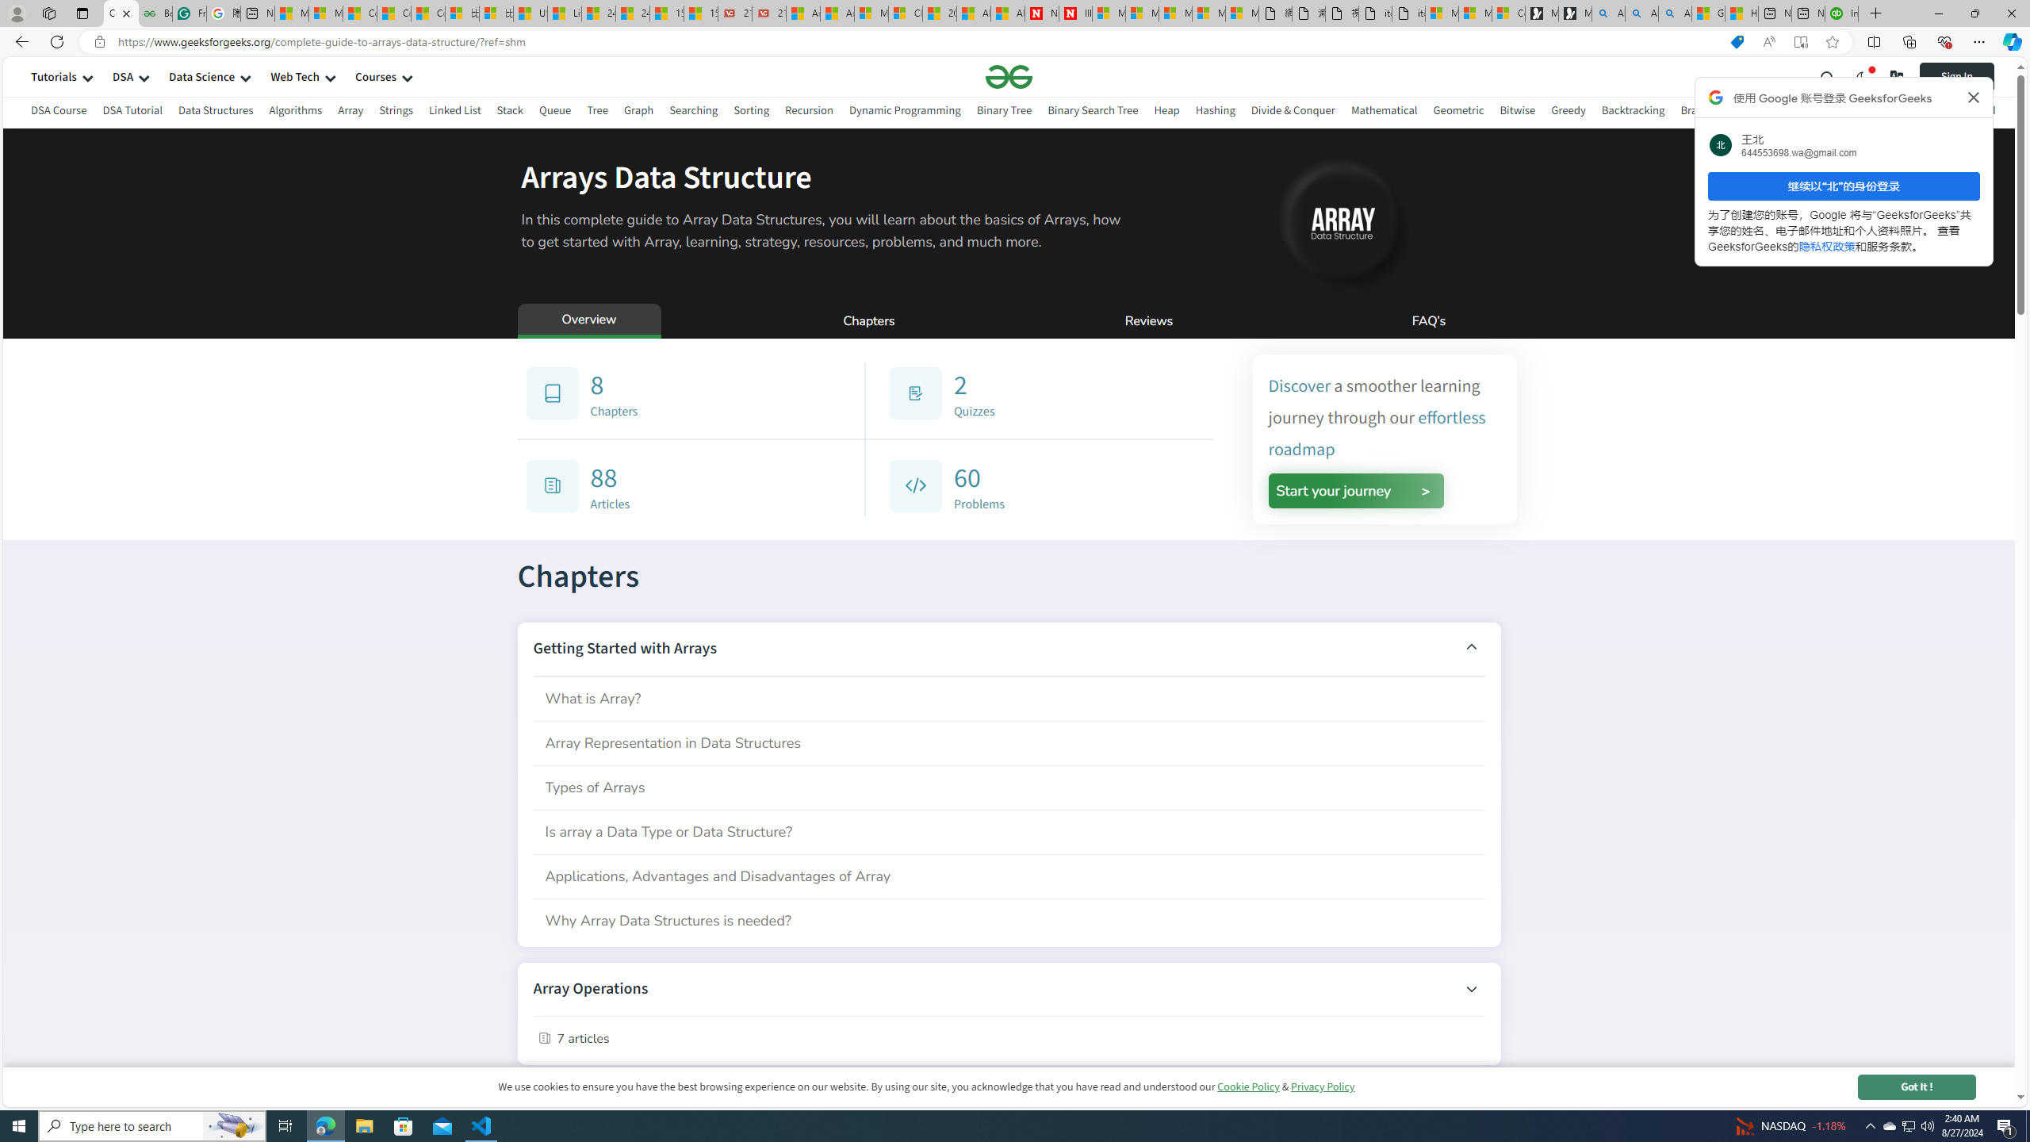 The image size is (2030, 1142). Describe the element at coordinates (1356, 490) in the screenshot. I see `Start your journey >` at that location.